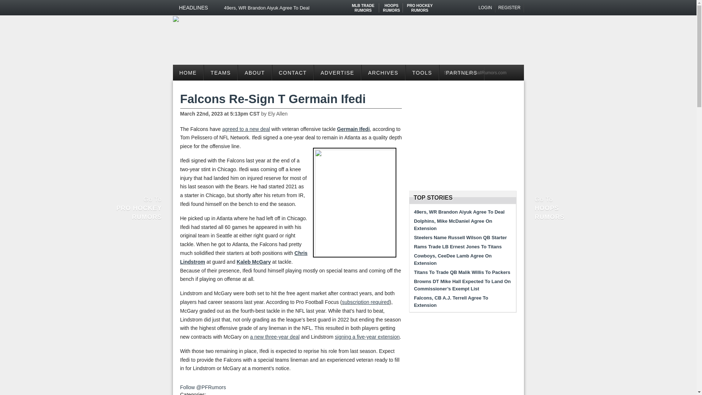  What do you see at coordinates (391, 5) in the screenshot?
I see `REGISTER` at bounding box center [391, 5].